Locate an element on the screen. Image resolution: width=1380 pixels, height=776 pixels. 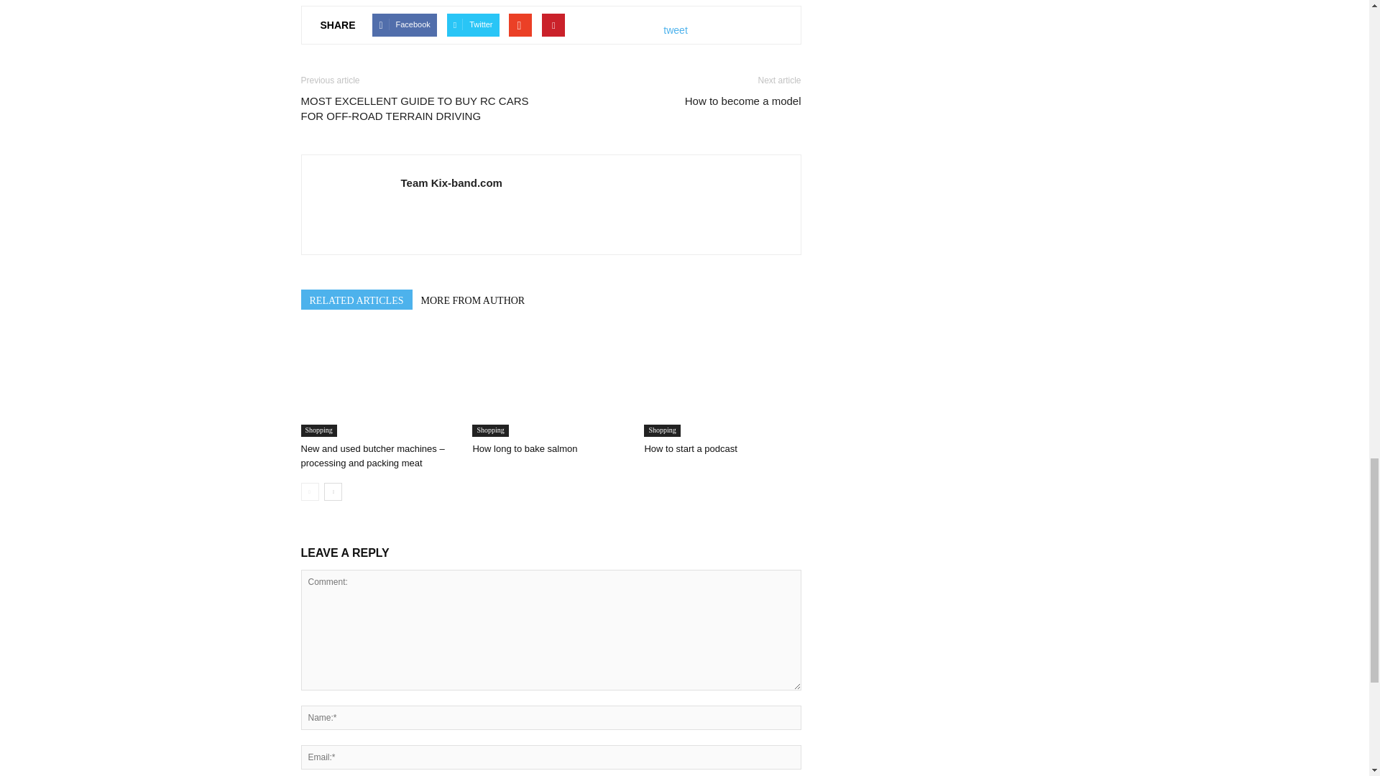
How to start a podcast is located at coordinates (722, 382).